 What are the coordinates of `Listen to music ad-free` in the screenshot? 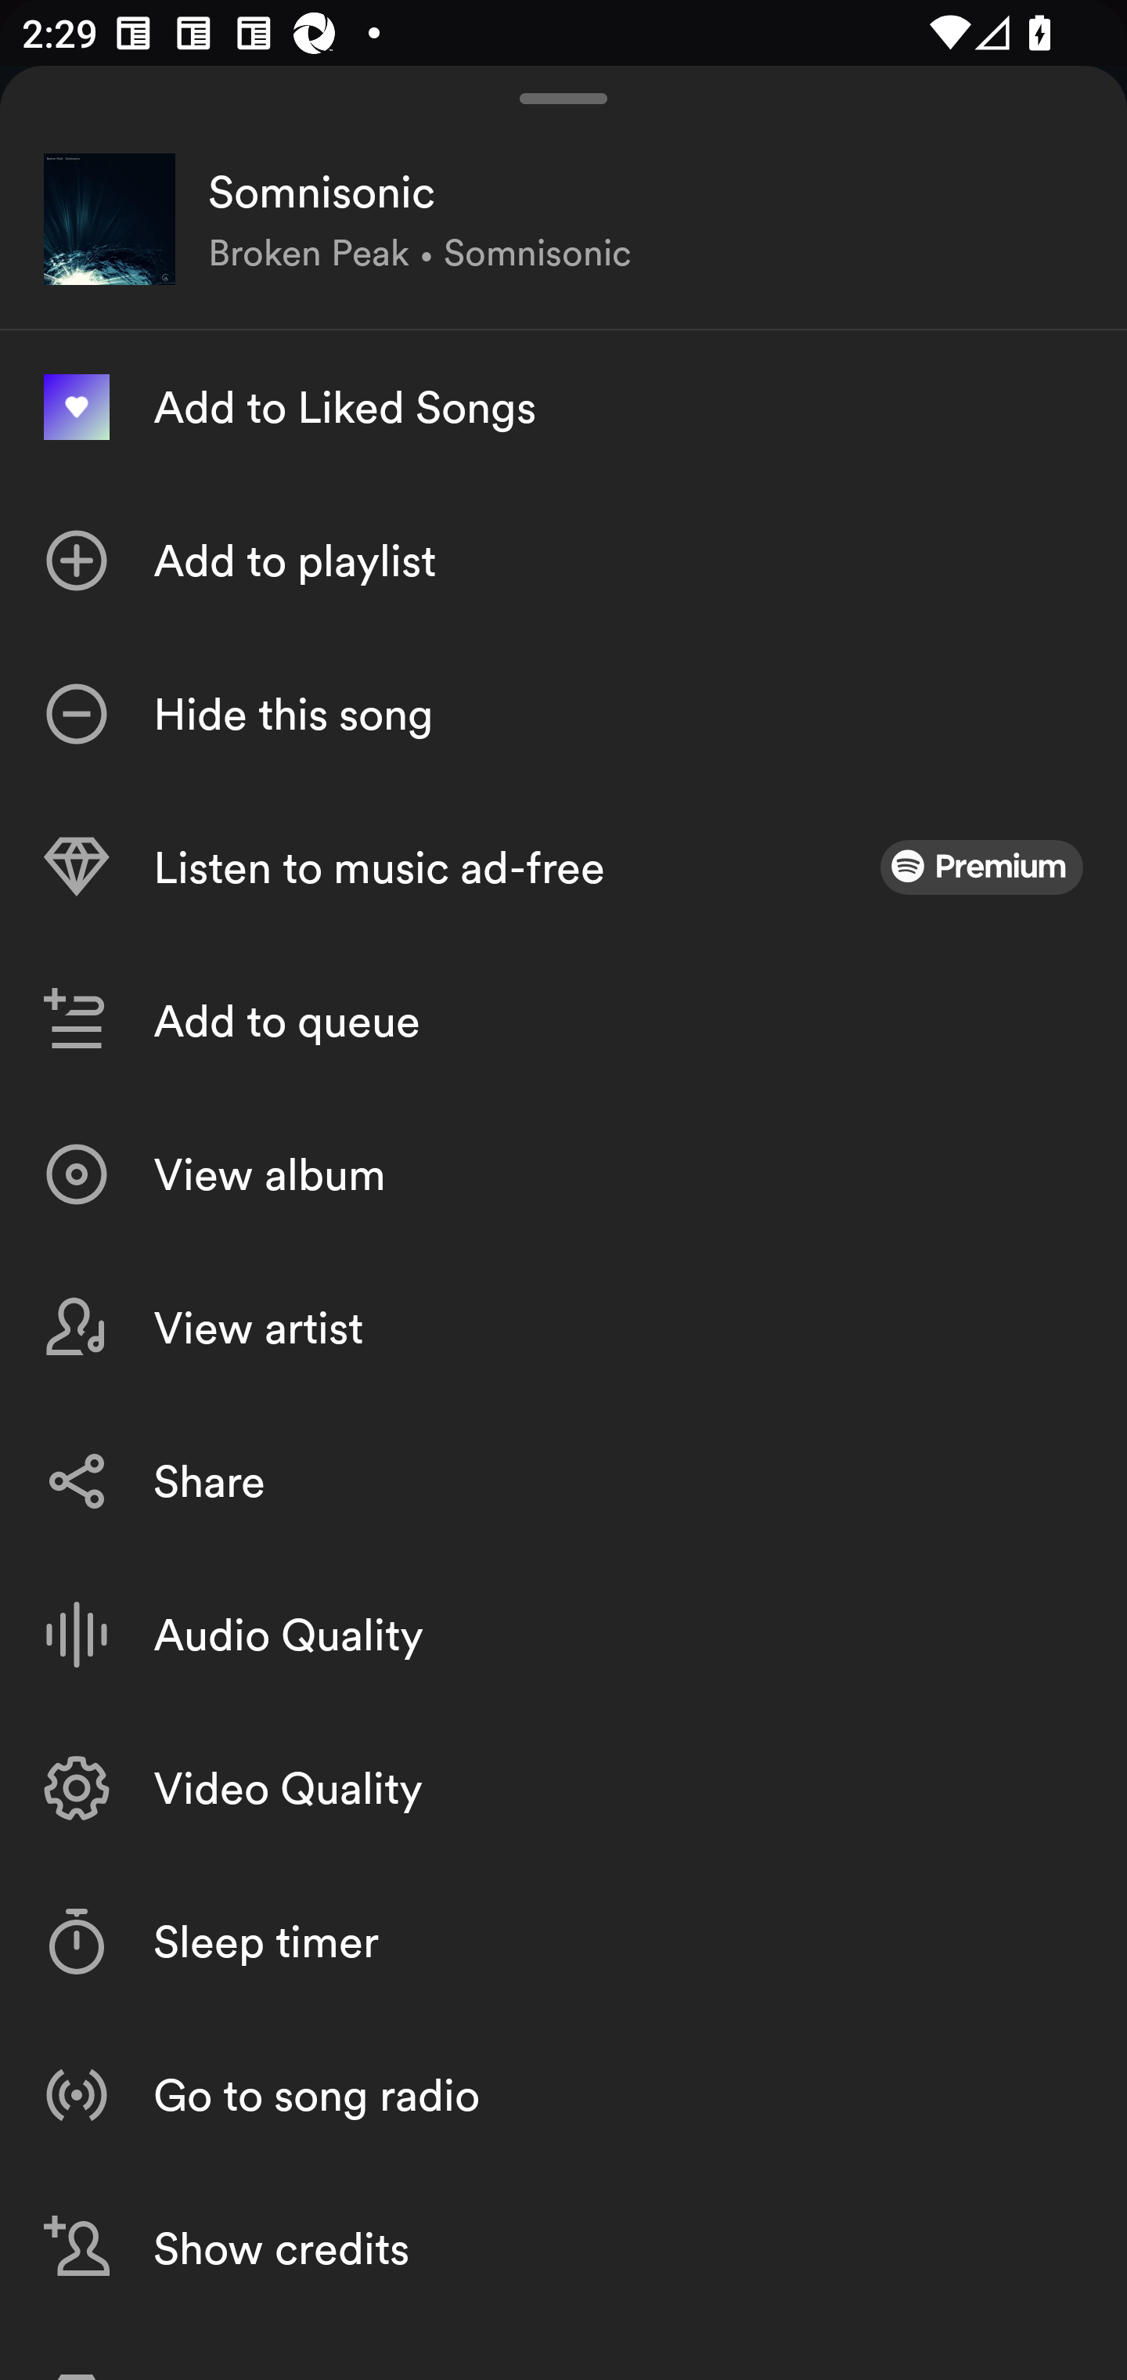 It's located at (563, 867).